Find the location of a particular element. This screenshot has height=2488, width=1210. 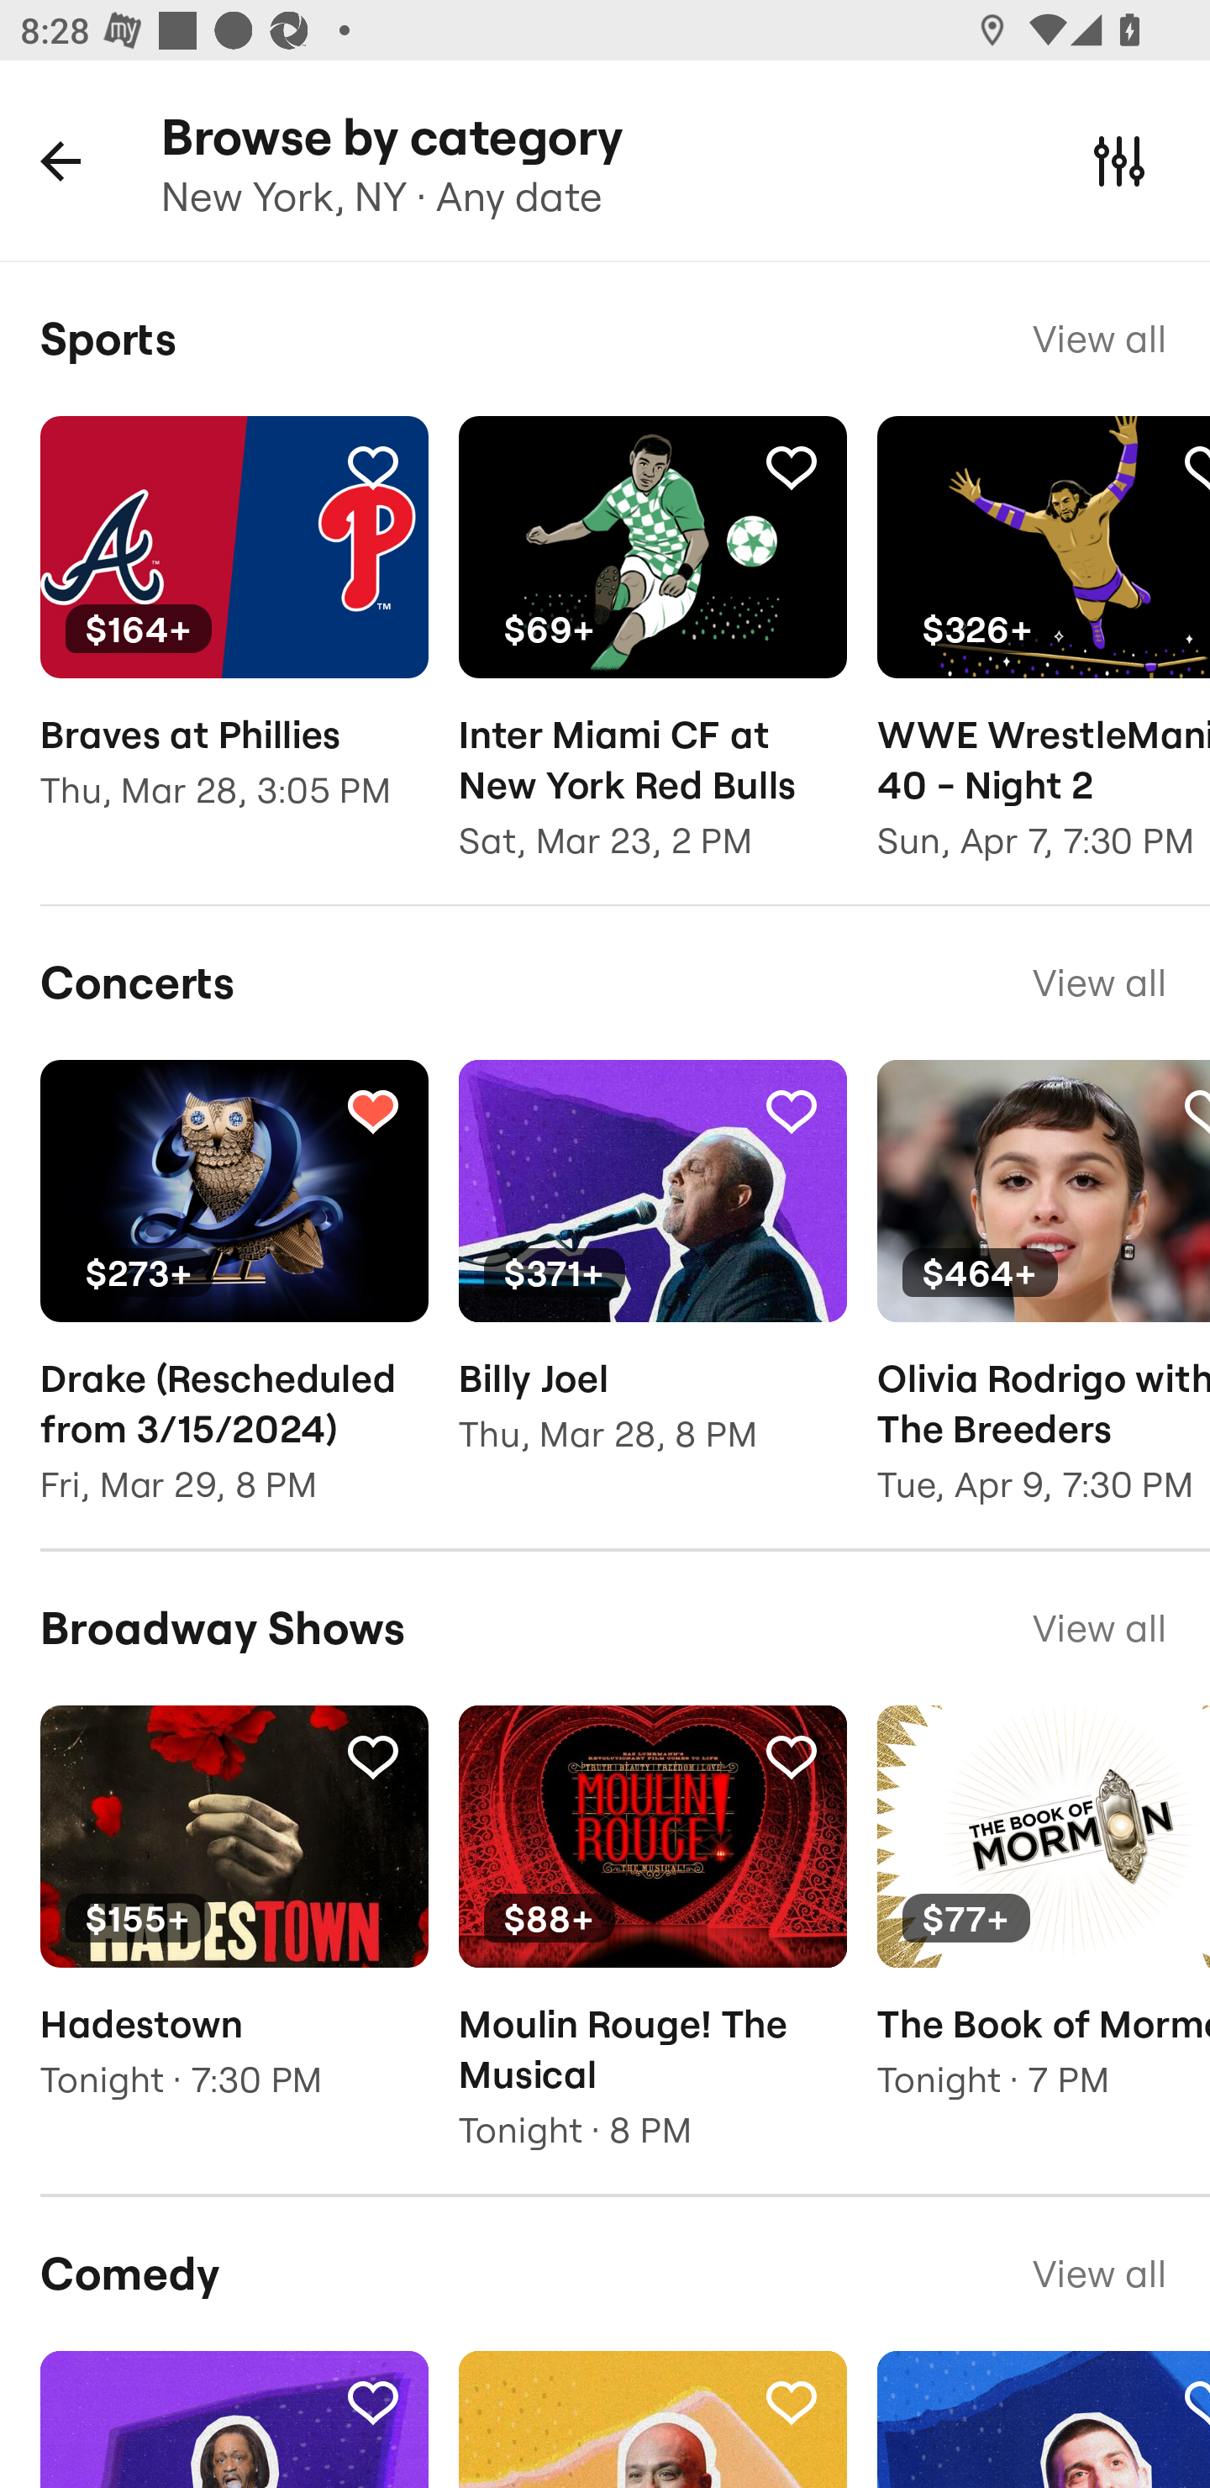

View all is located at coordinates (1099, 1628).